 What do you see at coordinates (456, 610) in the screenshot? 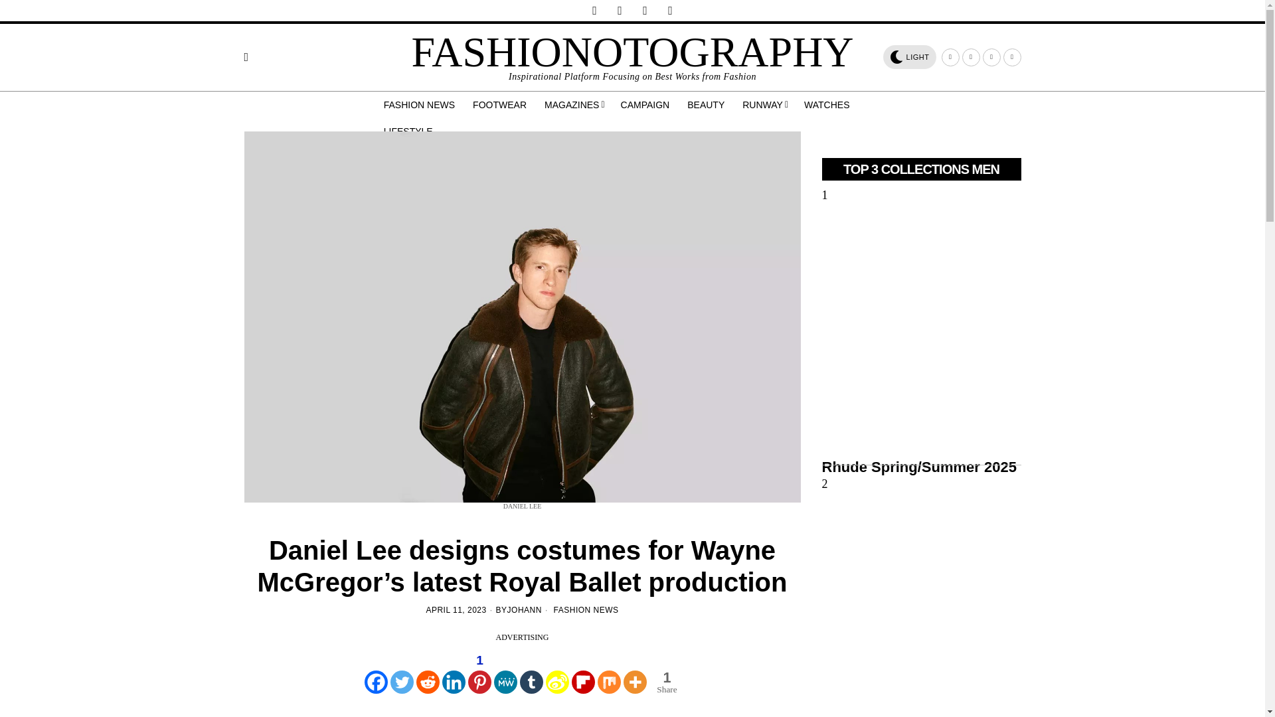
I see `11 Apr, 2023 06:00:00` at bounding box center [456, 610].